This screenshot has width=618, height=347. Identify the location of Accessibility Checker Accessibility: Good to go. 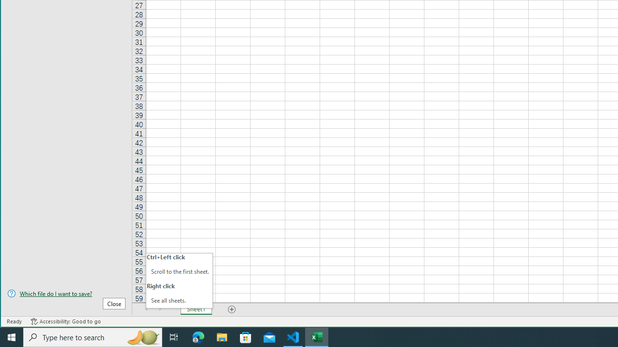
(66, 321).